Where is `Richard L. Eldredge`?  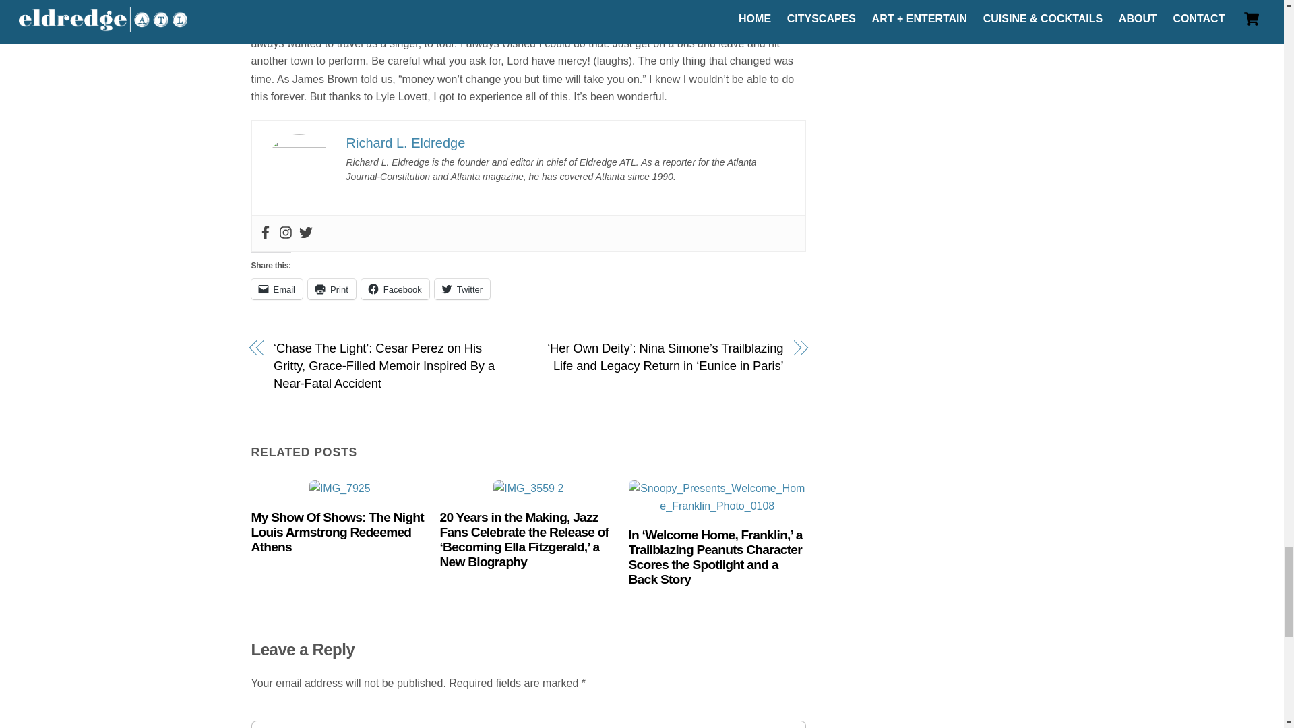 Richard L. Eldredge is located at coordinates (406, 142).